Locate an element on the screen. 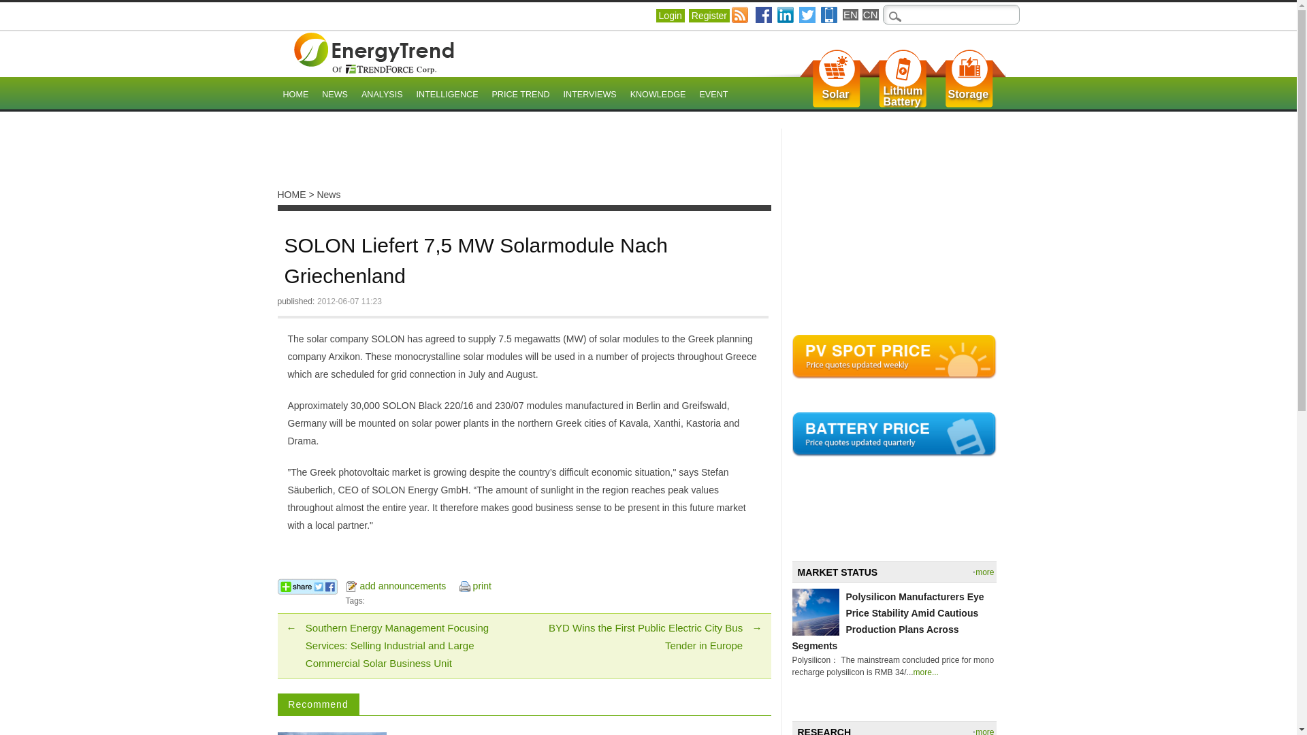 This screenshot has width=1307, height=735. Solar is located at coordinates (968, 94).